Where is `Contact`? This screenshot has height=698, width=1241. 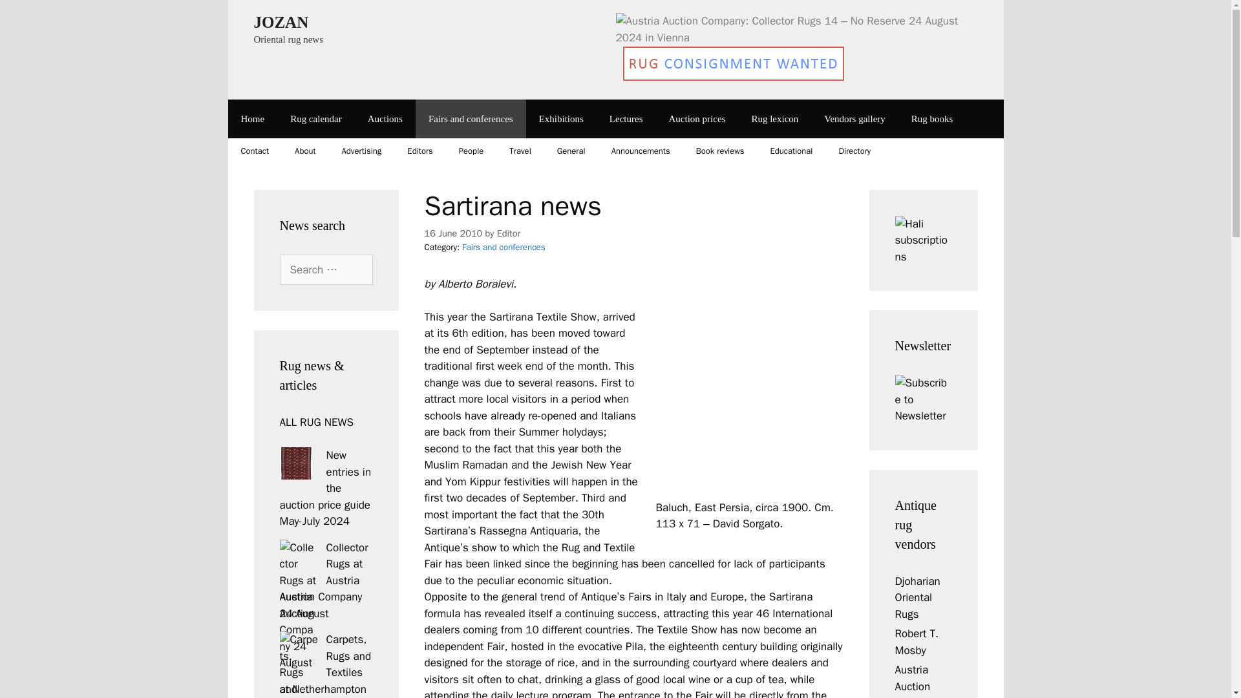
Contact is located at coordinates (254, 151).